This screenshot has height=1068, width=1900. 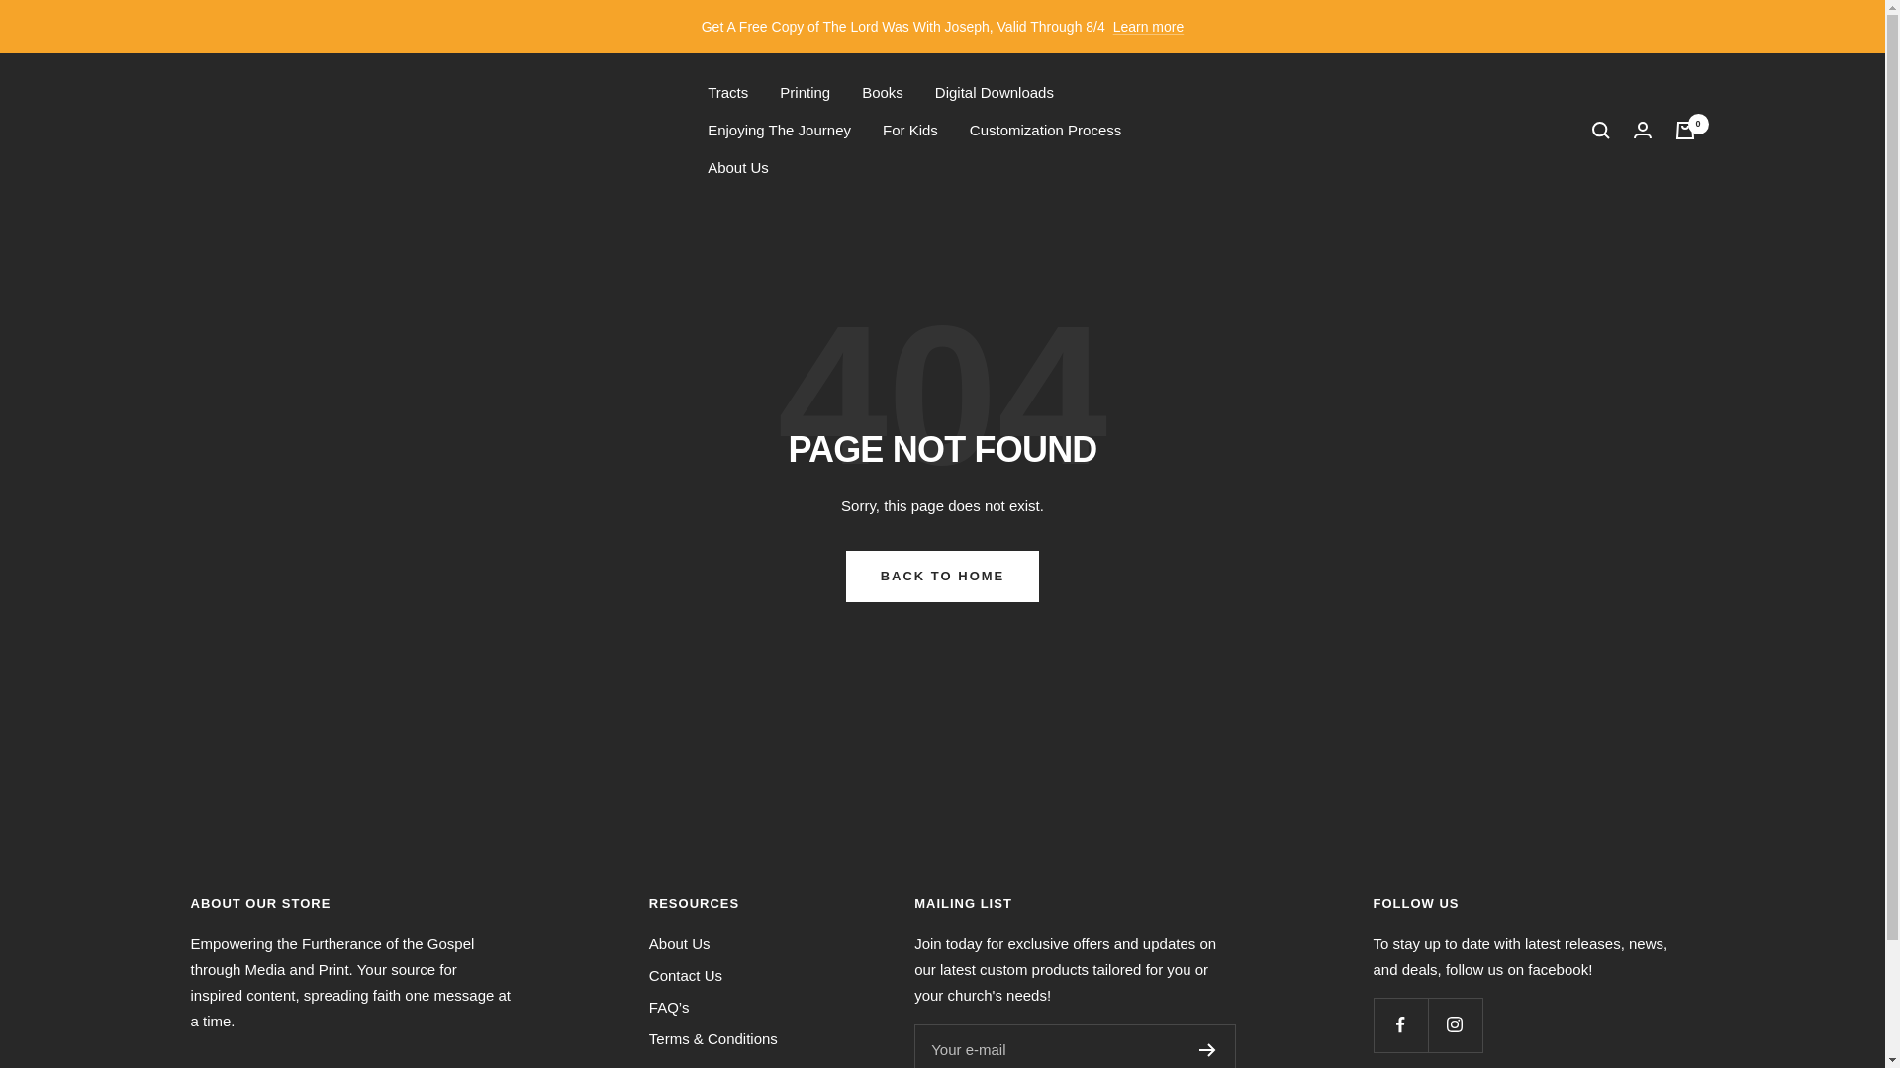 What do you see at coordinates (779, 130) in the screenshot?
I see `Enjoying The Journey` at bounding box center [779, 130].